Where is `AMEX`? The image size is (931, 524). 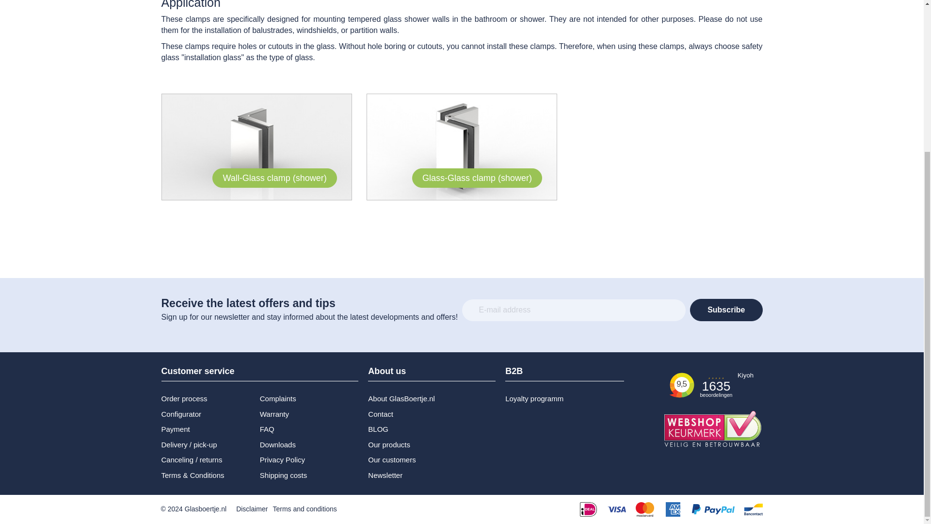 AMEX is located at coordinates (672, 509).